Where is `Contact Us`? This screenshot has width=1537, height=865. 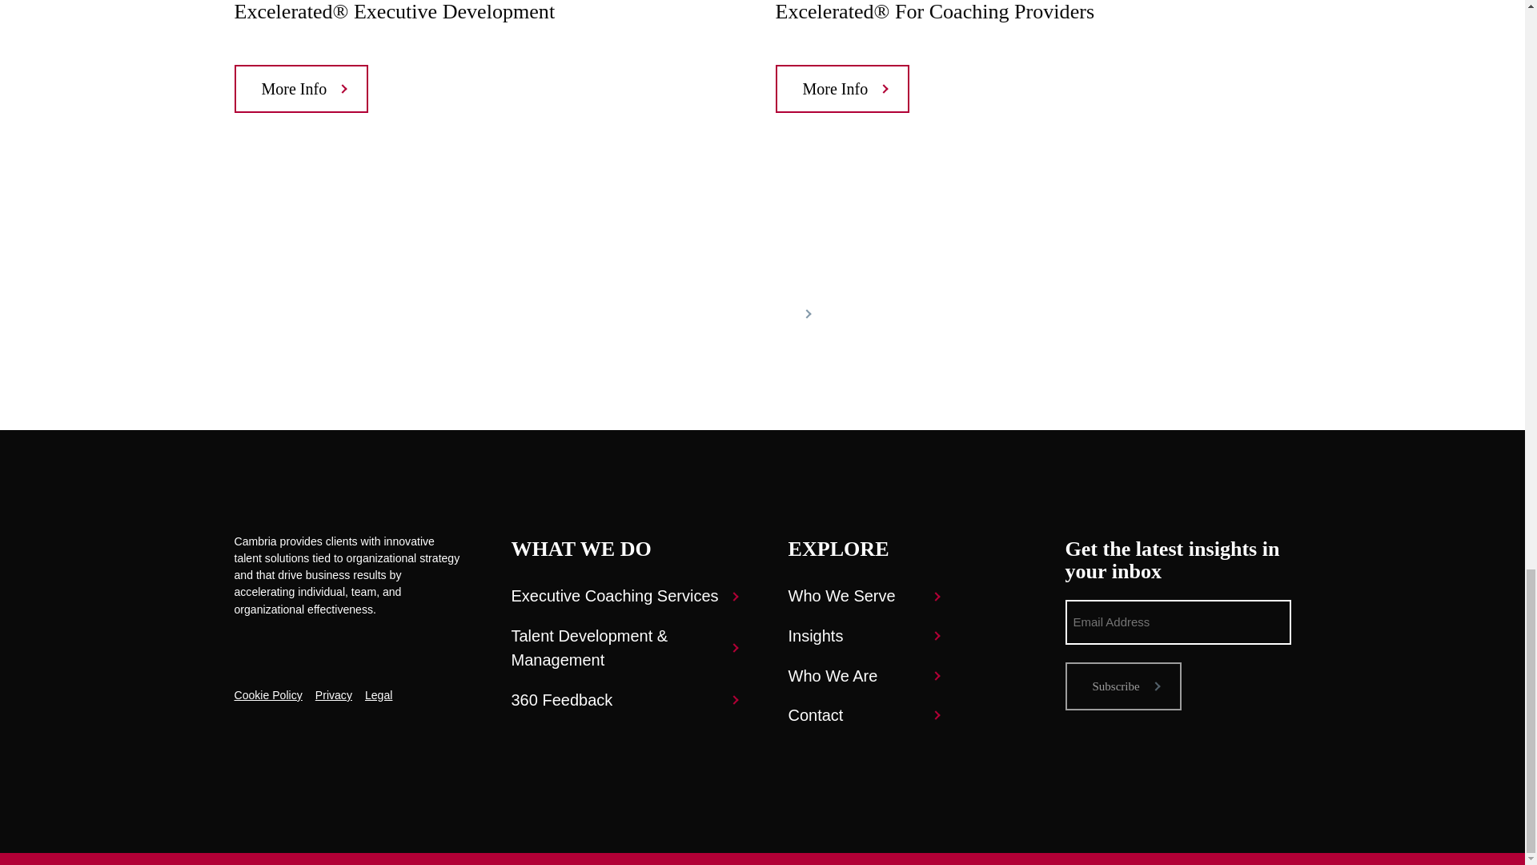 Contact Us is located at coordinates (762, 314).